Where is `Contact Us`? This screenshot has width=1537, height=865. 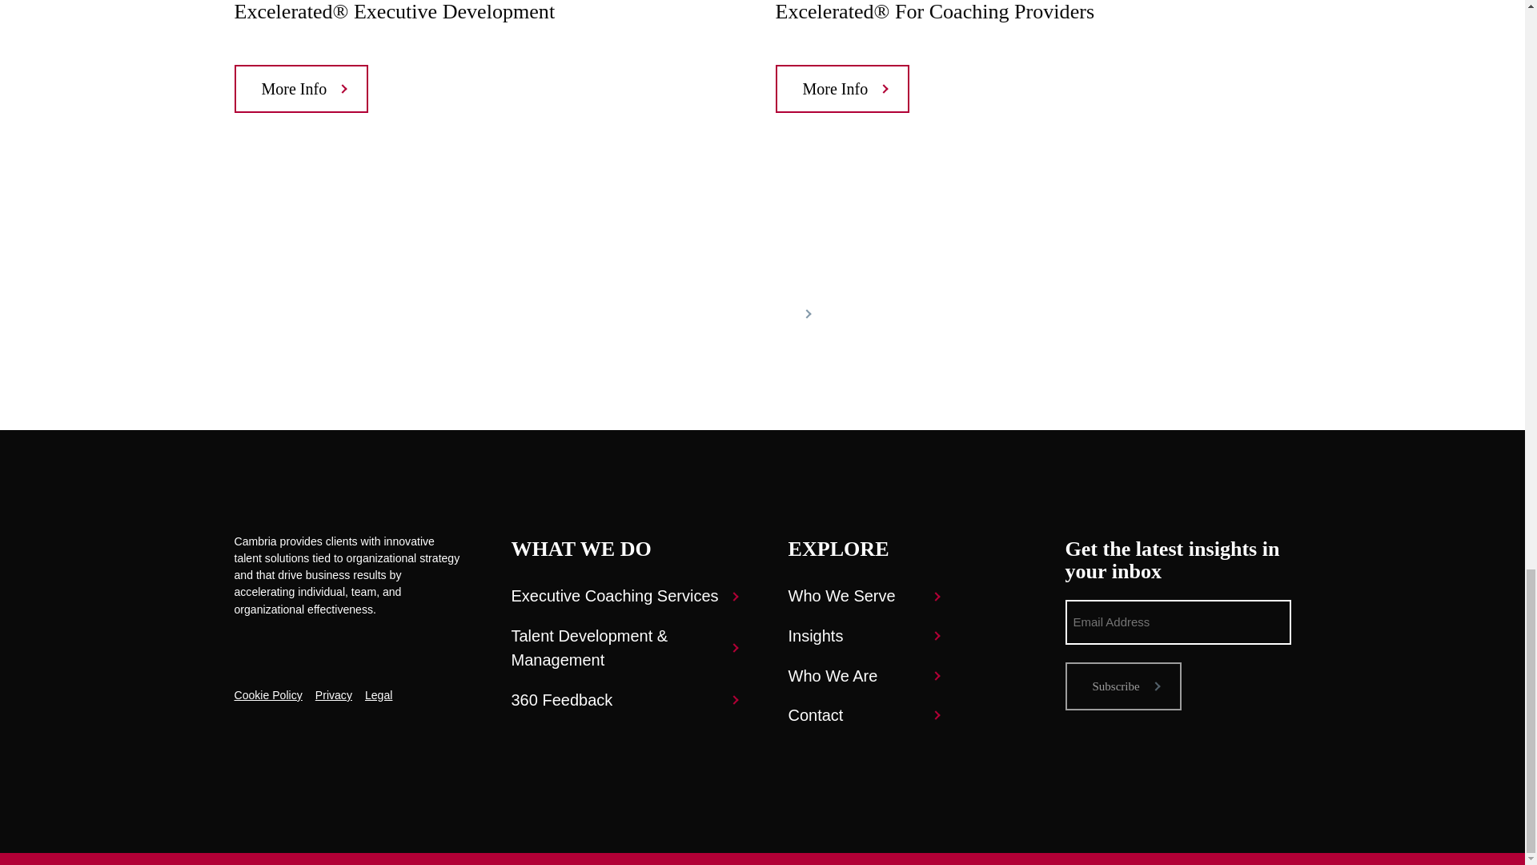 Contact Us is located at coordinates (762, 314).